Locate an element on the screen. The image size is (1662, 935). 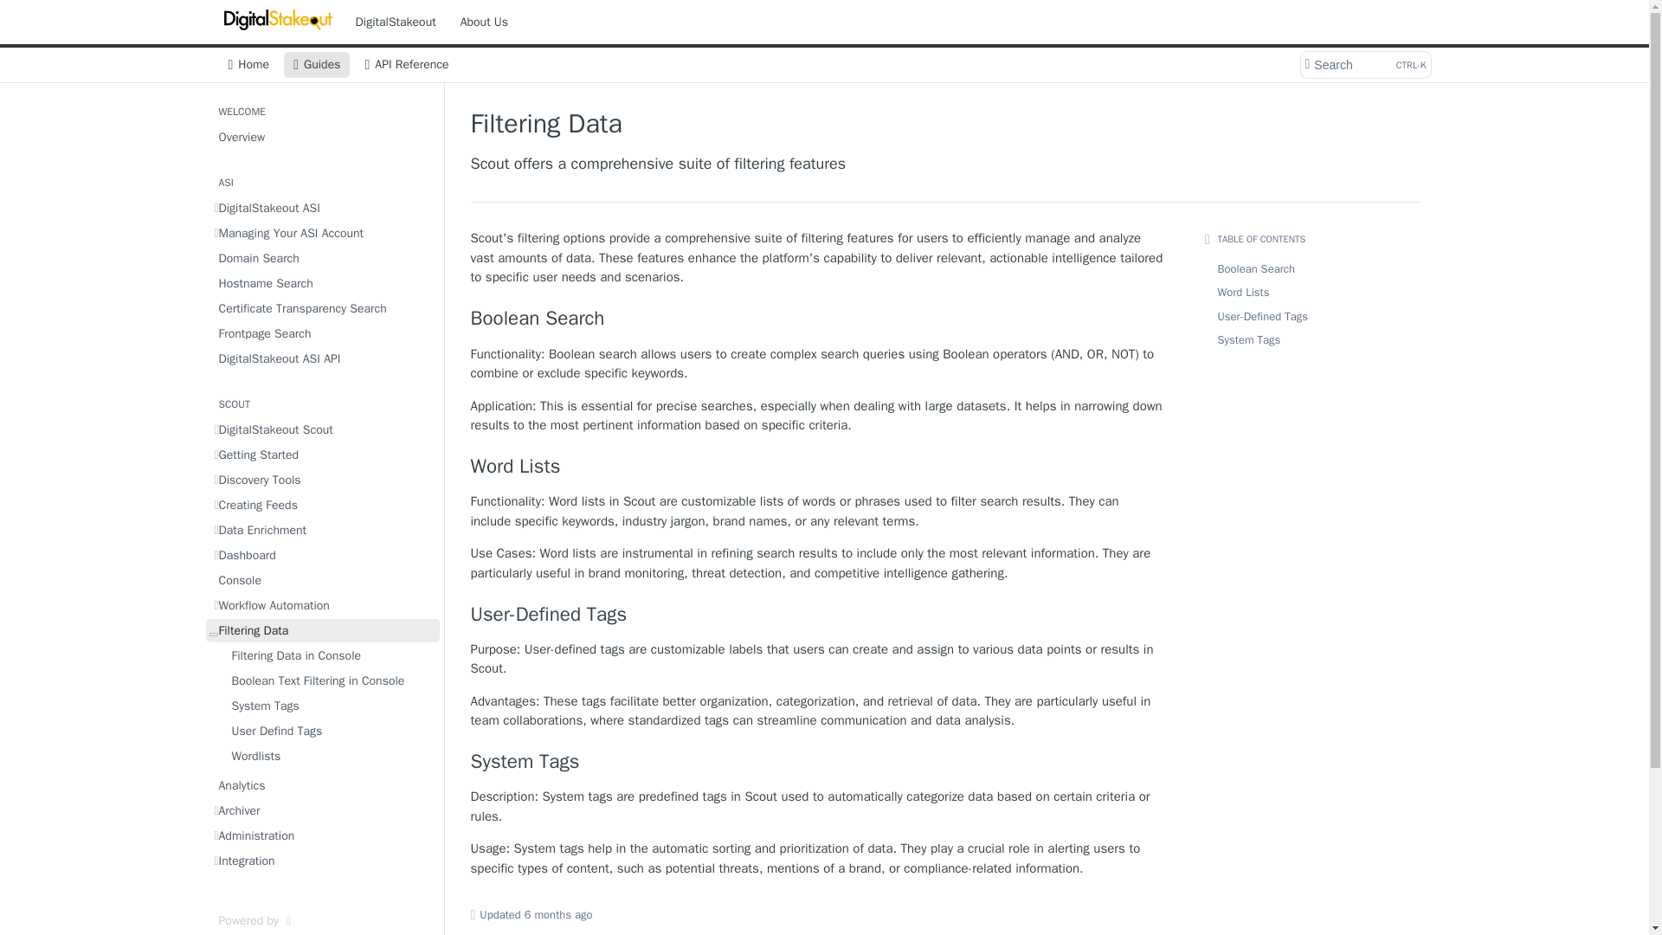
Word Lists is located at coordinates (817, 319).